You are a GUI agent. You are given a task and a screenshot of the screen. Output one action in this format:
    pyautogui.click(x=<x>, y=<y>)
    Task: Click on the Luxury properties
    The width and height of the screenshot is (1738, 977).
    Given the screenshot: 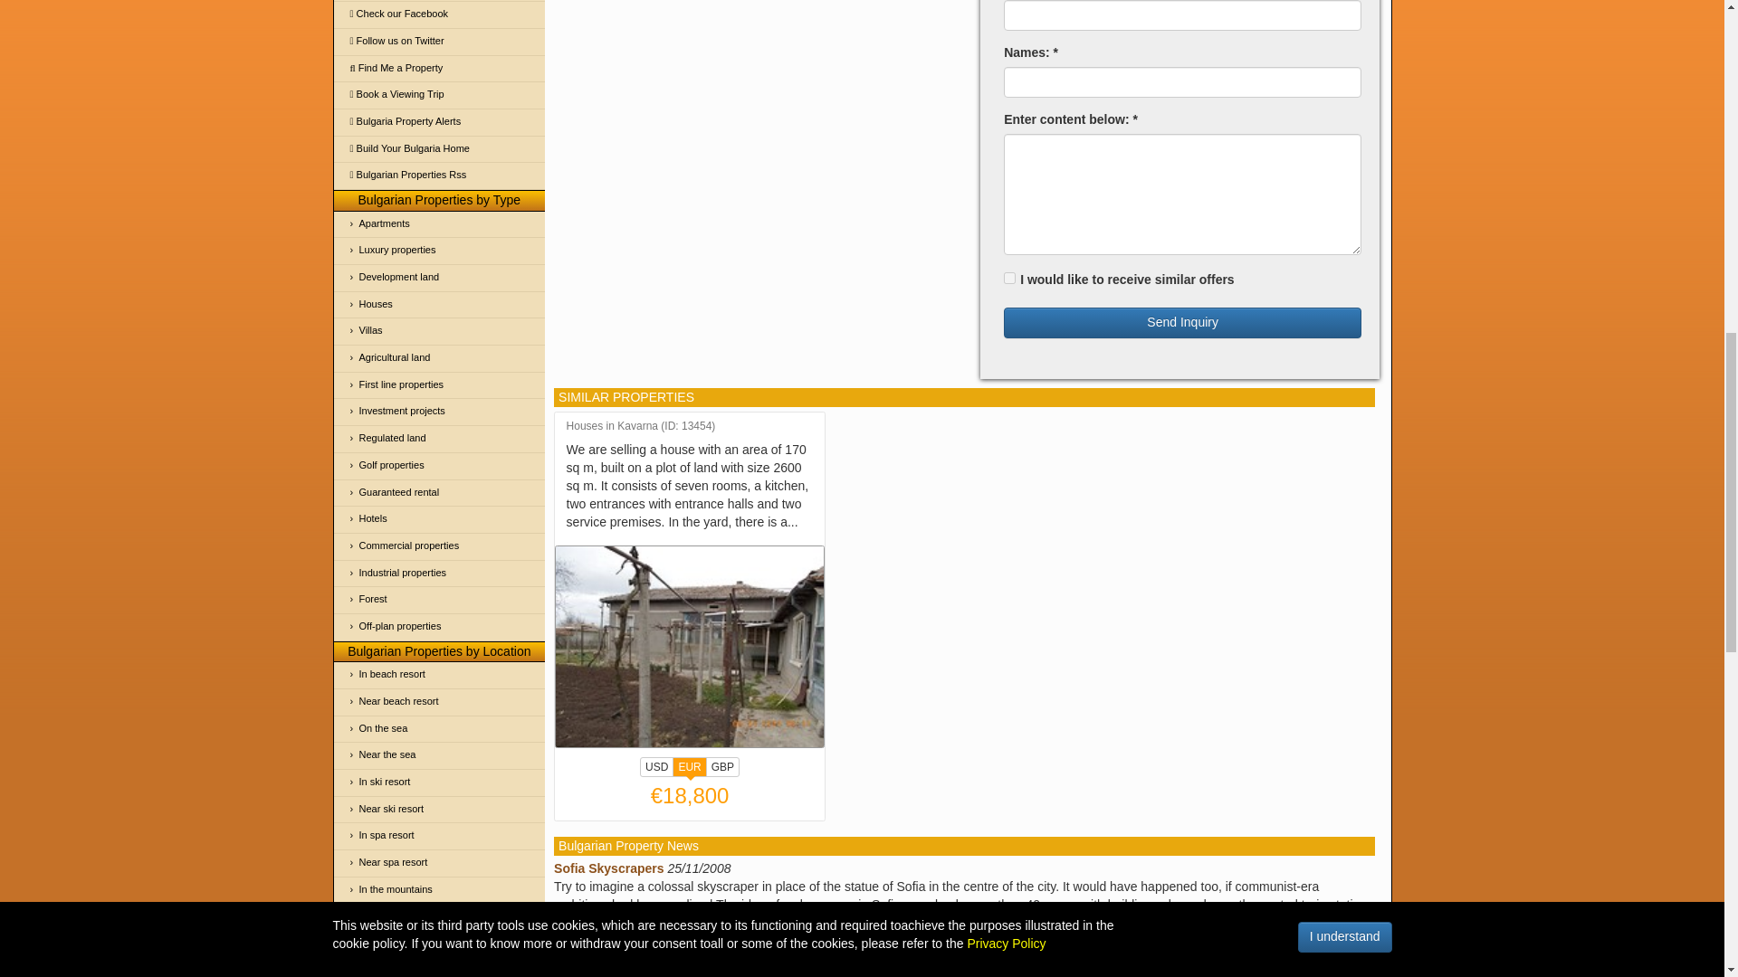 What is the action you would take?
    pyautogui.click(x=439, y=251)
    